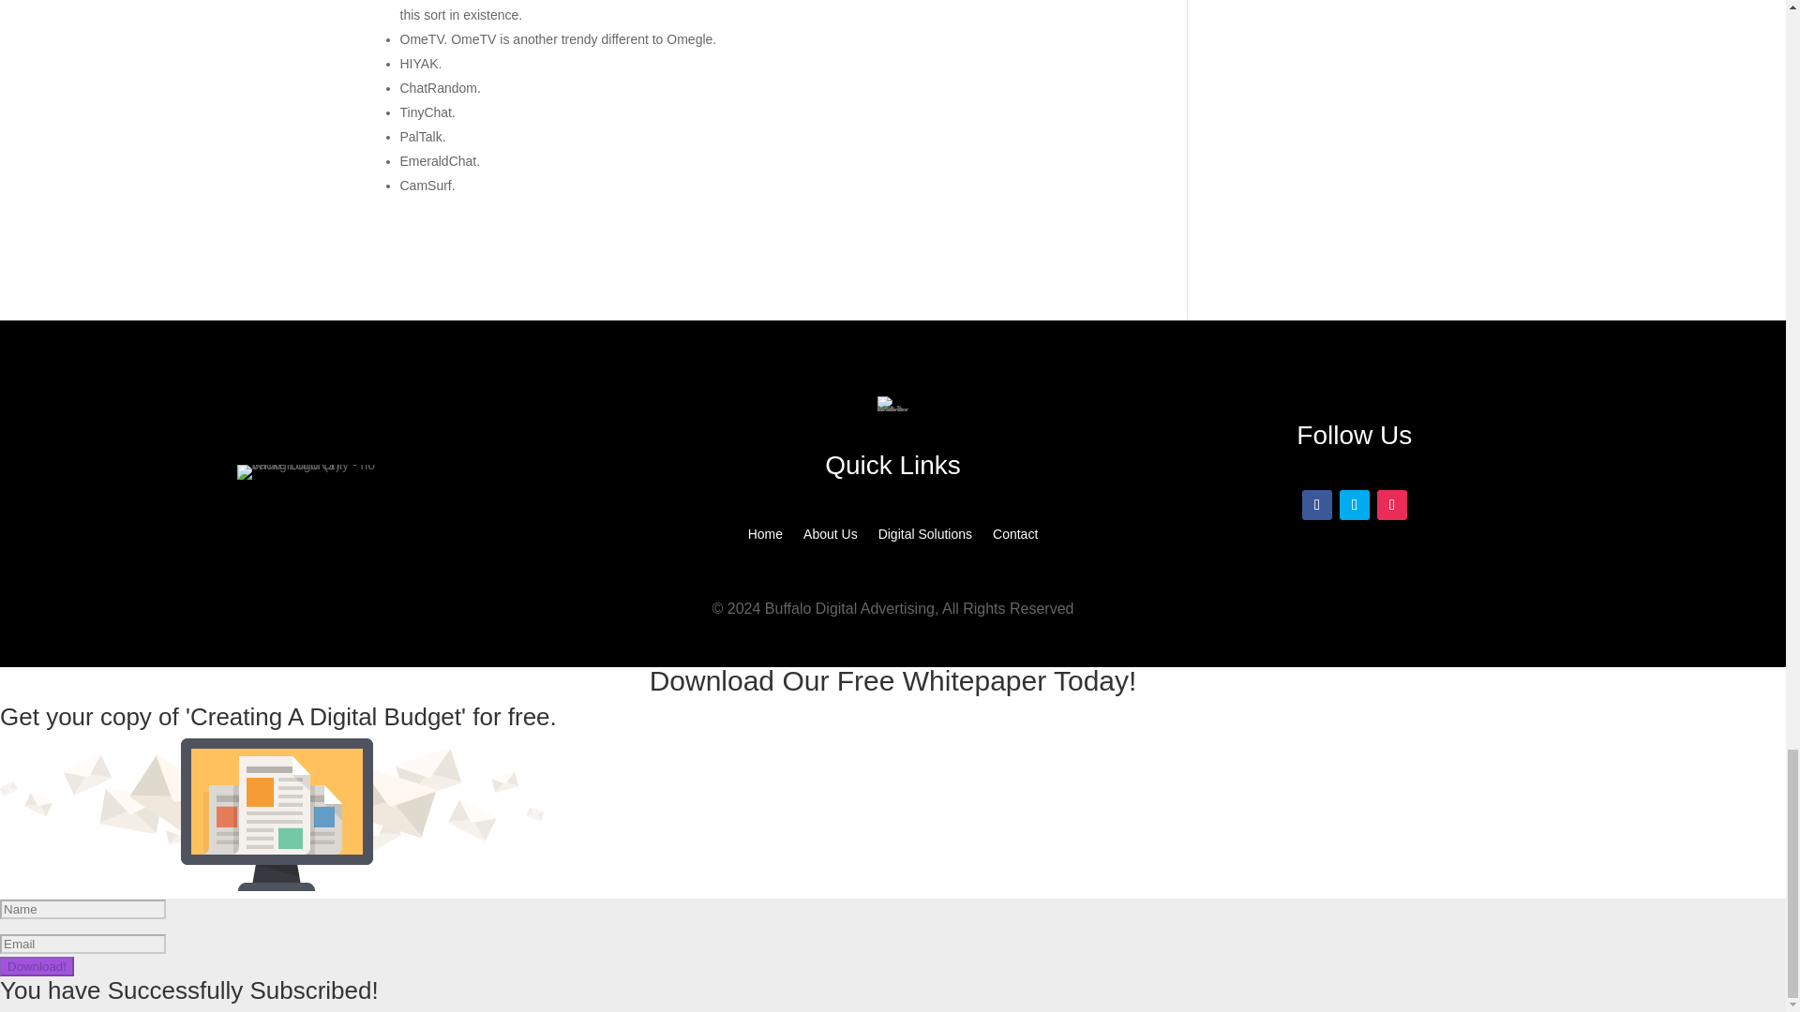  I want to click on Follow on Facebook, so click(1316, 504).